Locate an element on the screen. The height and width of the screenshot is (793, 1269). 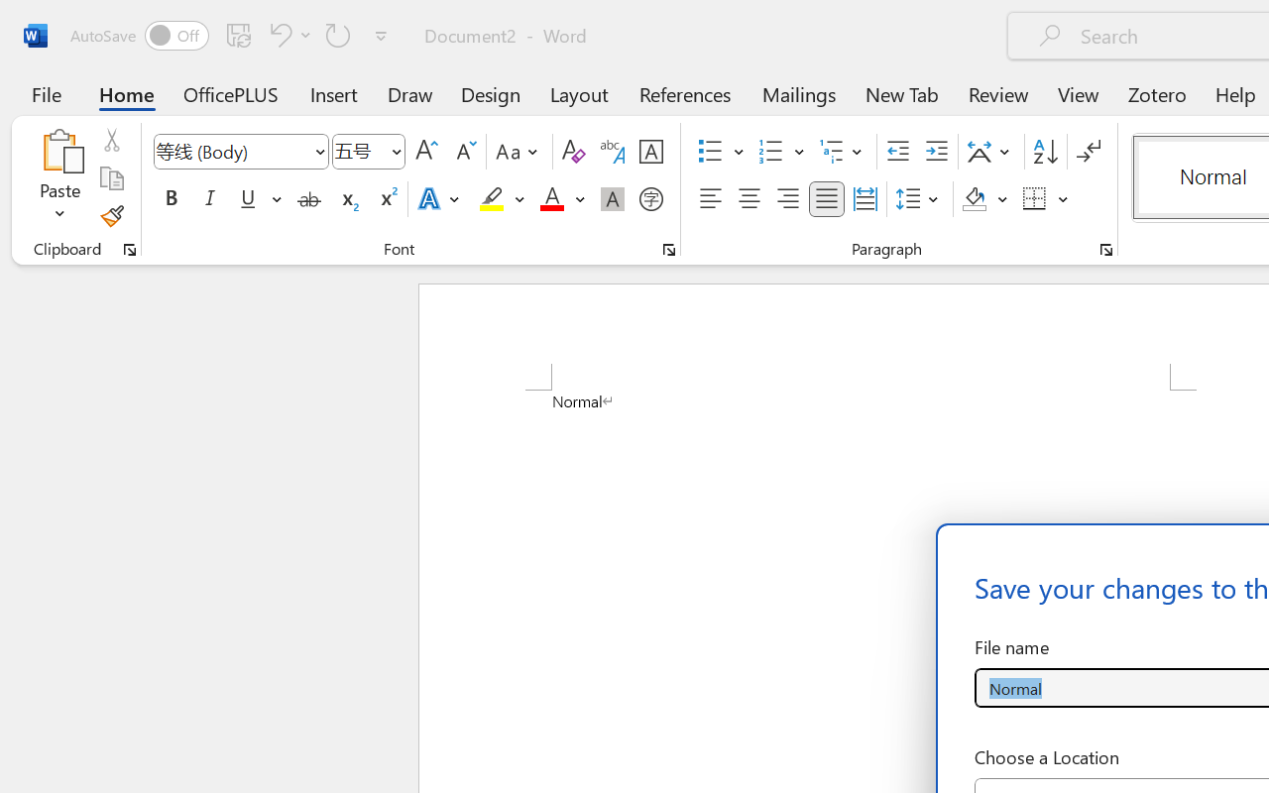
Underline is located at coordinates (248, 199).